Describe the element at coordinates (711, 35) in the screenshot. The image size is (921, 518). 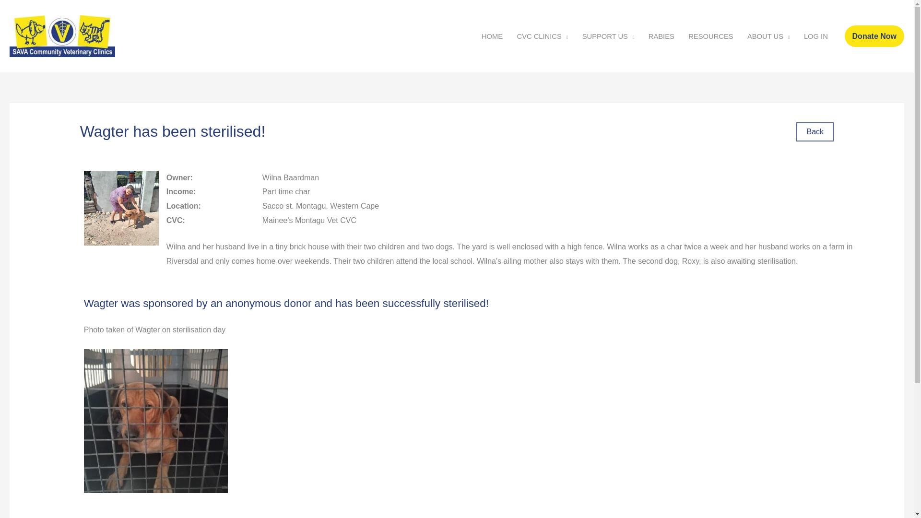
I see `RESOURCES` at that location.